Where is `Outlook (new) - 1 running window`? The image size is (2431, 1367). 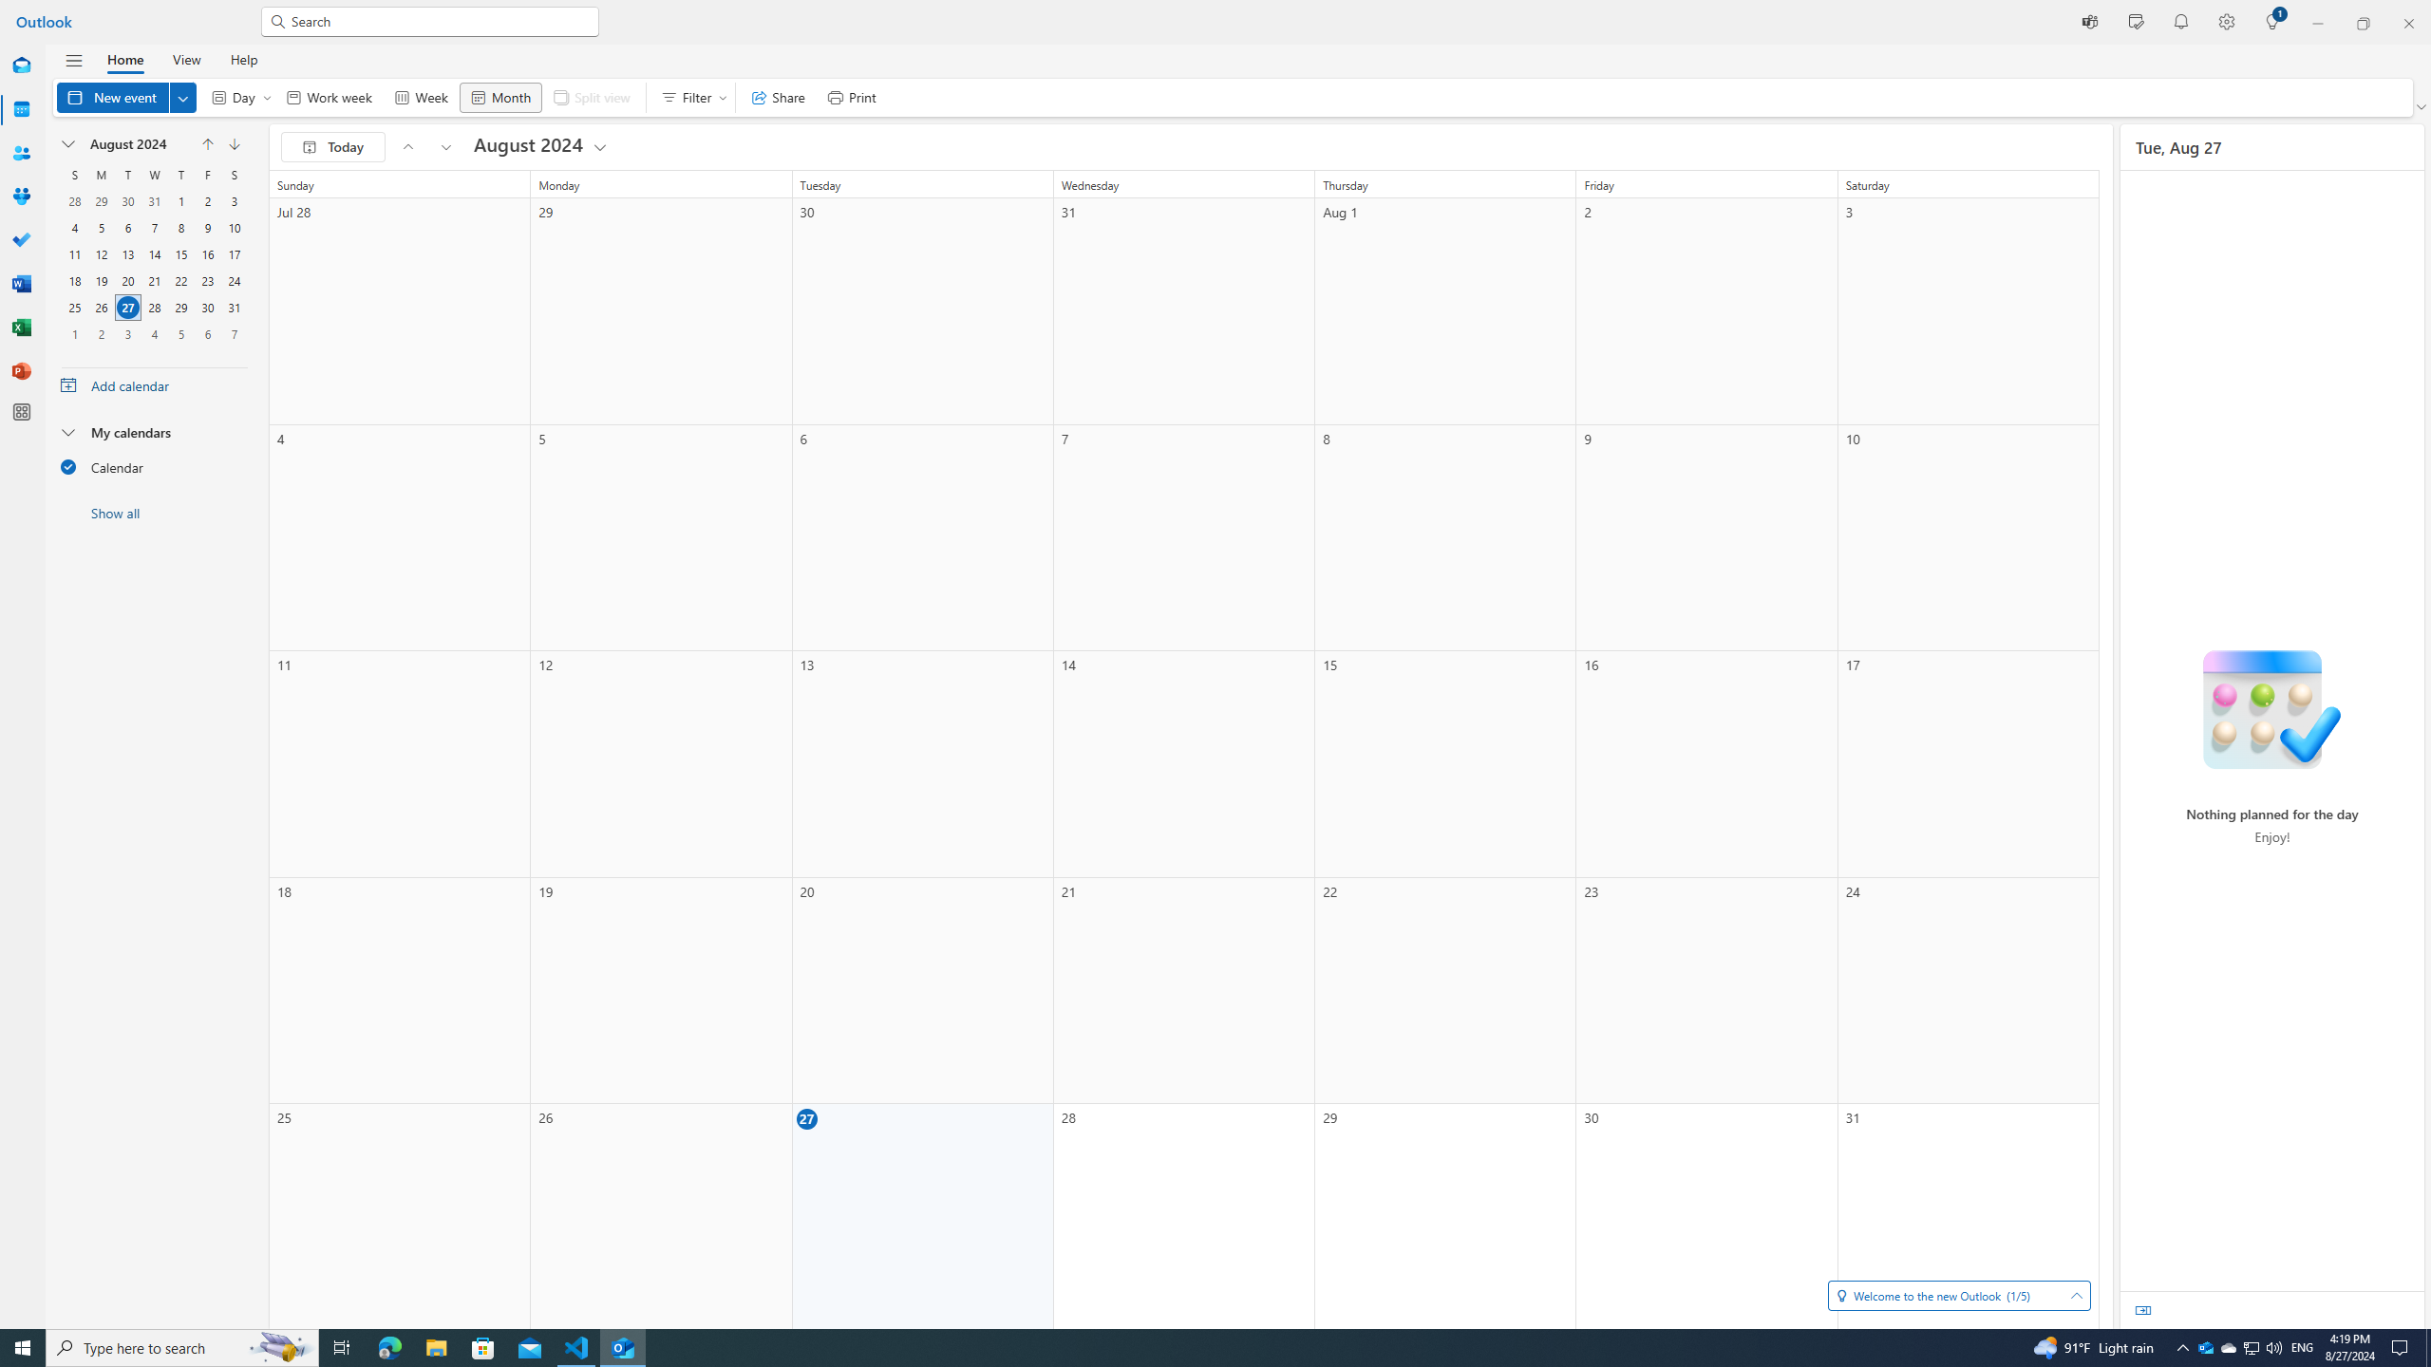 Outlook (new) - 1 running window is located at coordinates (436, 1348).